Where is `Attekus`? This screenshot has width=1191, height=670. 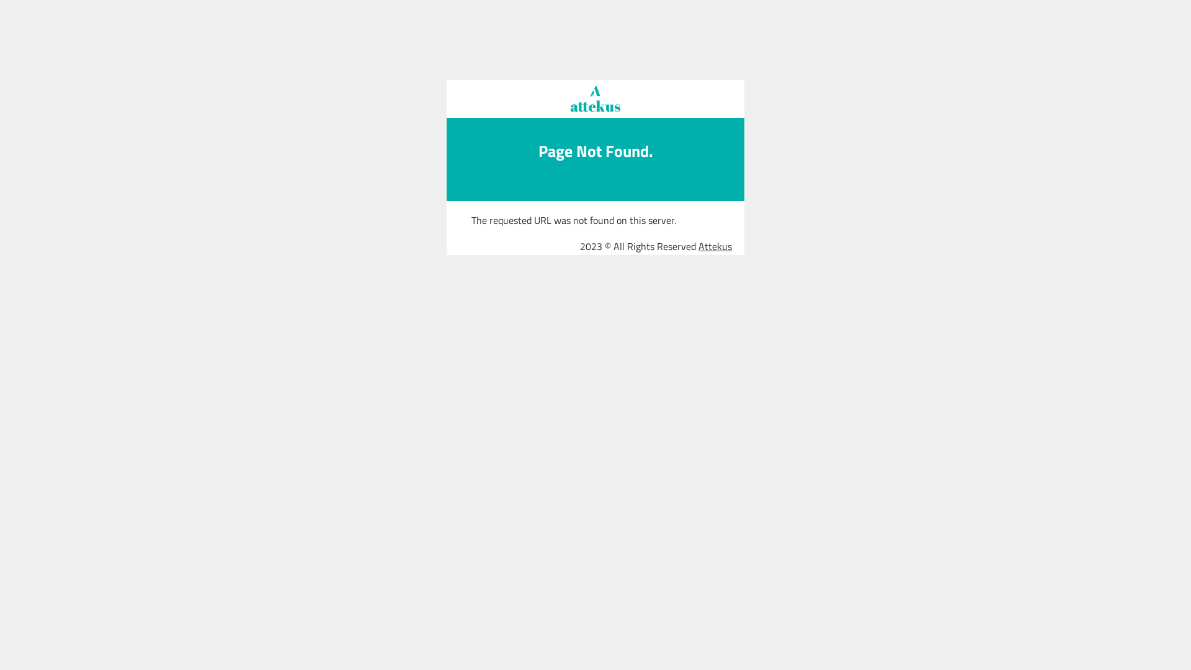 Attekus is located at coordinates (715, 246).